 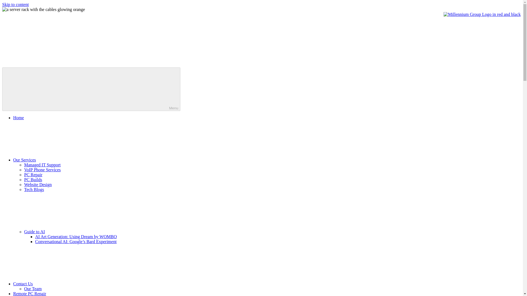 I want to click on Remote PC Repair, so click(x=30, y=294).